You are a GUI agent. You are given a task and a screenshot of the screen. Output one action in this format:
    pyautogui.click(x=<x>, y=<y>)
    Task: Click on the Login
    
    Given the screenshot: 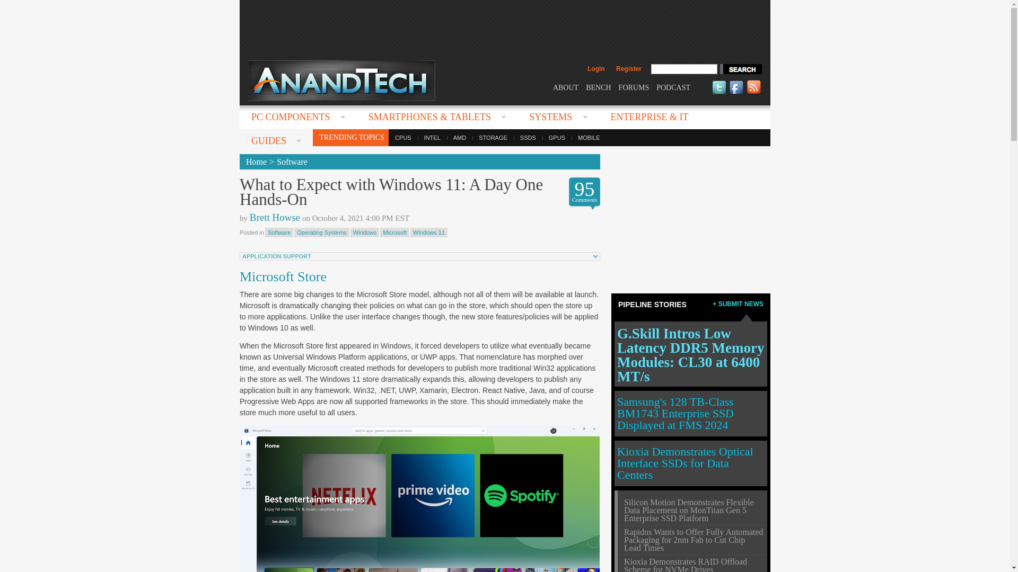 What is the action you would take?
    pyautogui.click(x=596, y=69)
    